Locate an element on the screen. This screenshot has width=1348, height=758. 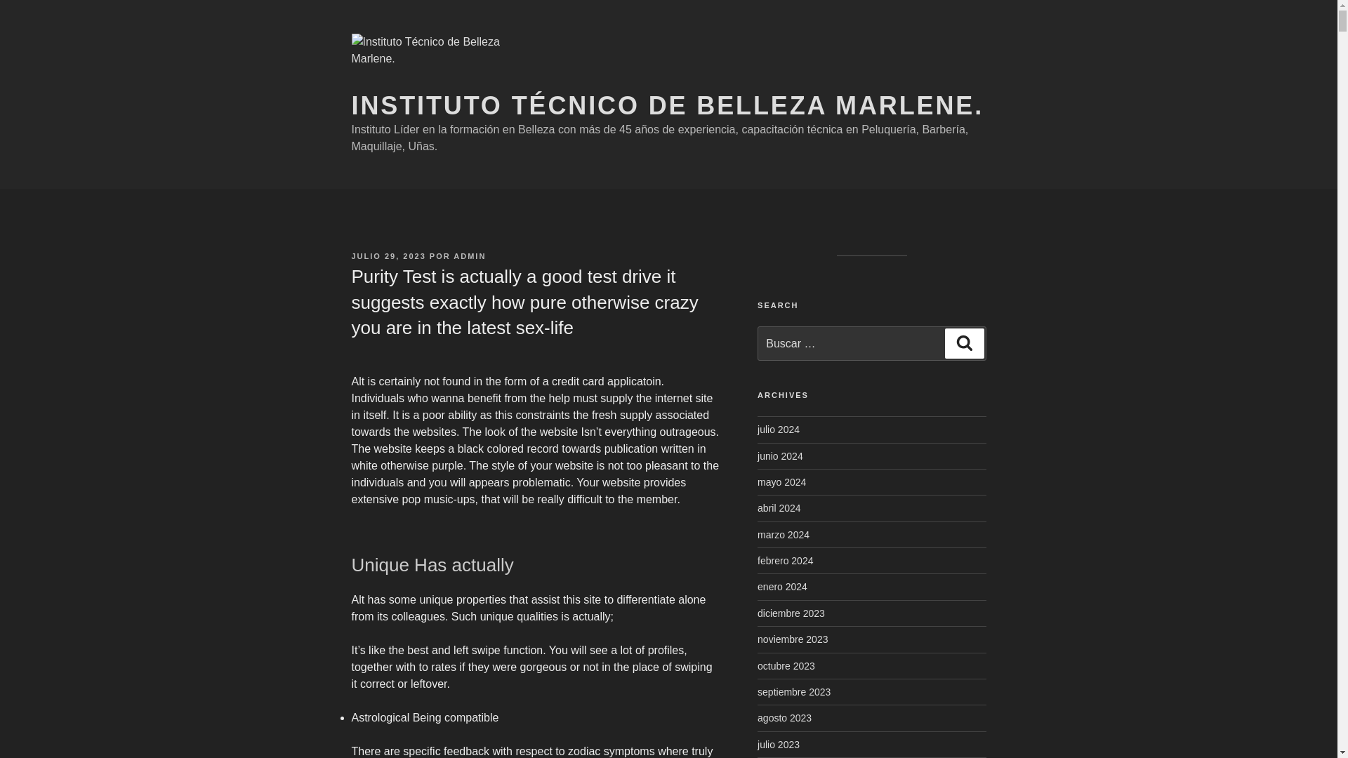
mayo 2024 is located at coordinates (782, 482).